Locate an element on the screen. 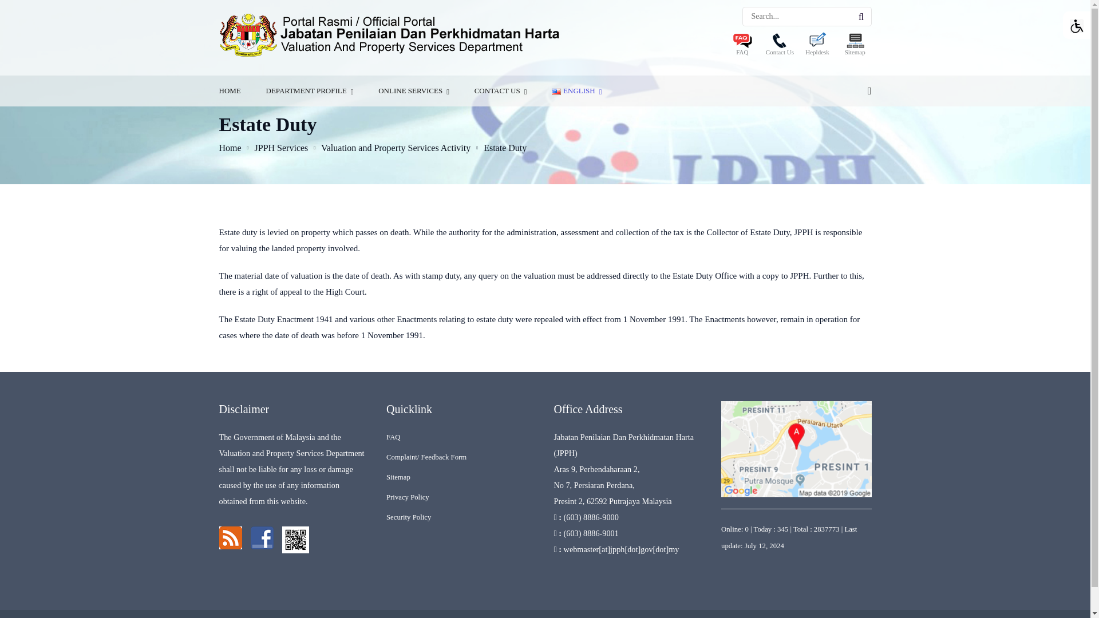 This screenshot has height=618, width=1099. English is located at coordinates (556, 92).